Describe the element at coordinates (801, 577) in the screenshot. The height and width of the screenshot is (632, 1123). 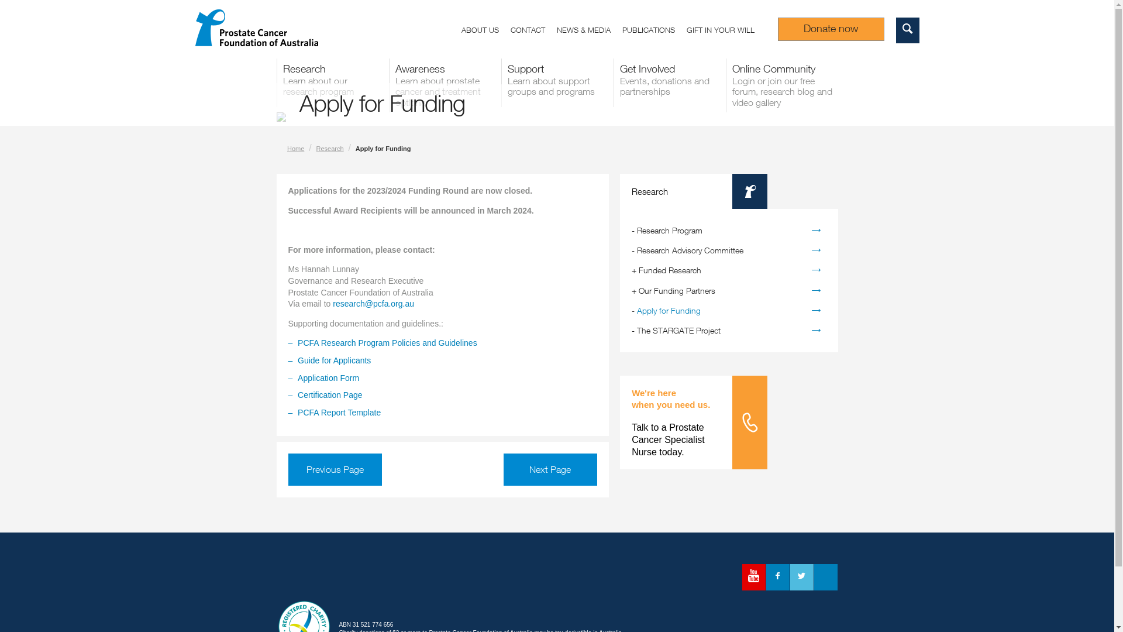
I see `Twitter` at that location.